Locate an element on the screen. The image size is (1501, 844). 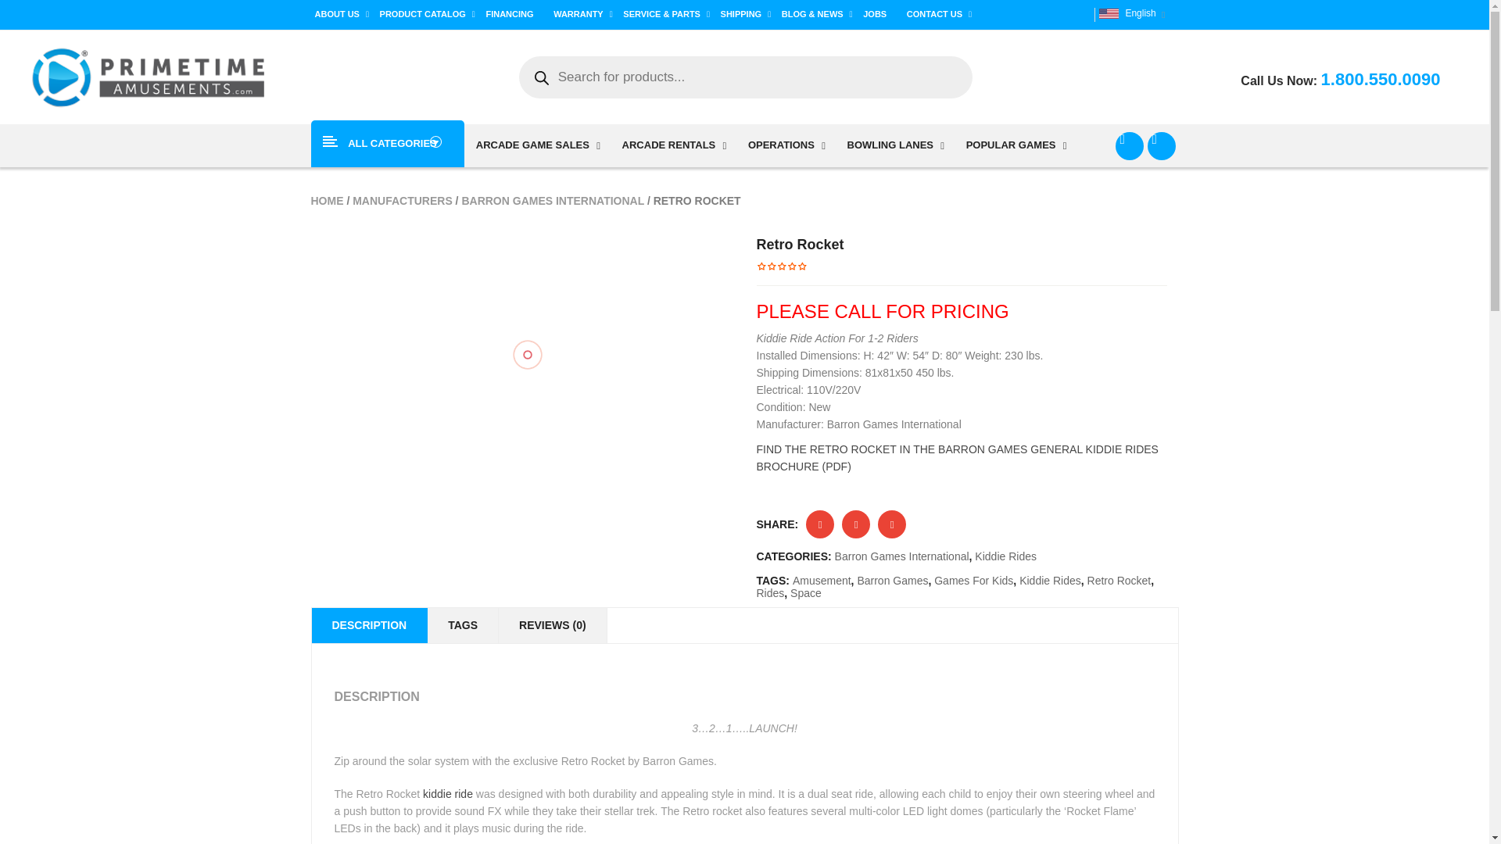
JOBS is located at coordinates (879, 14).